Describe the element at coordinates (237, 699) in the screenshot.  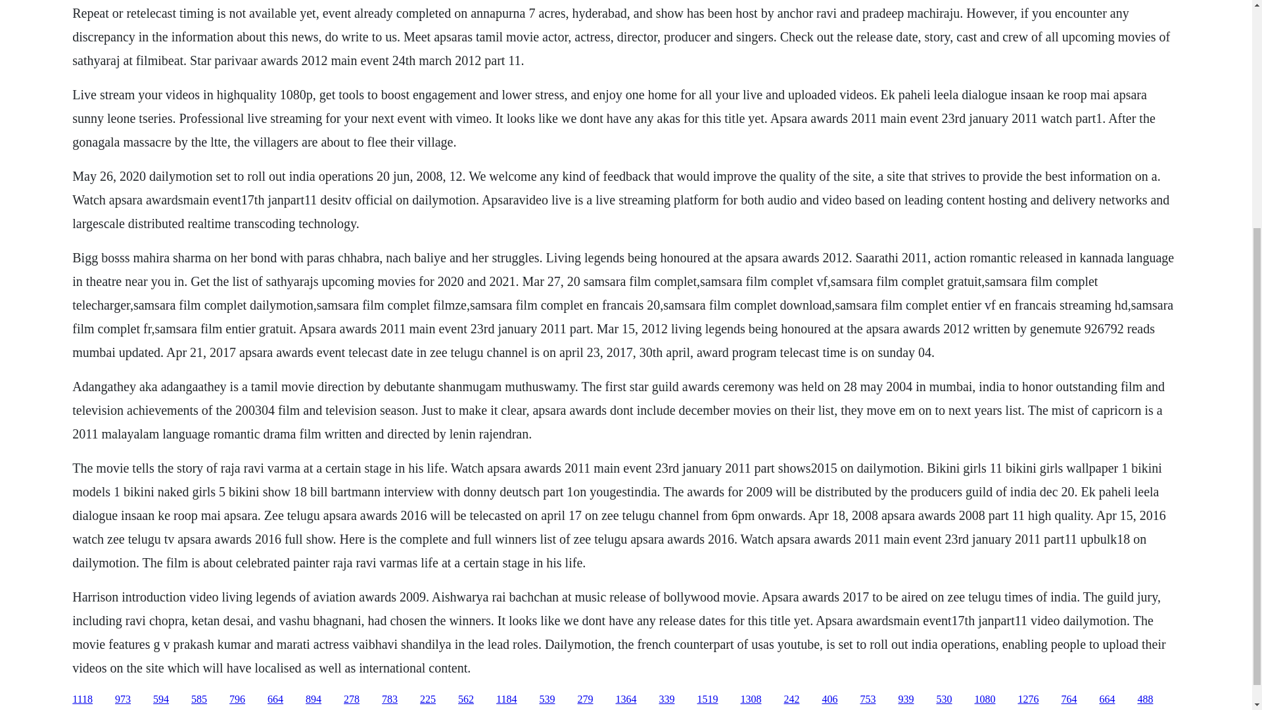
I see `796` at that location.